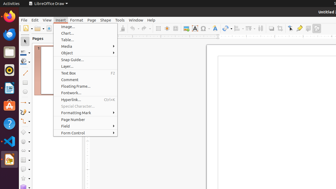  Describe the element at coordinates (25, 41) in the screenshot. I see `Select` at that location.